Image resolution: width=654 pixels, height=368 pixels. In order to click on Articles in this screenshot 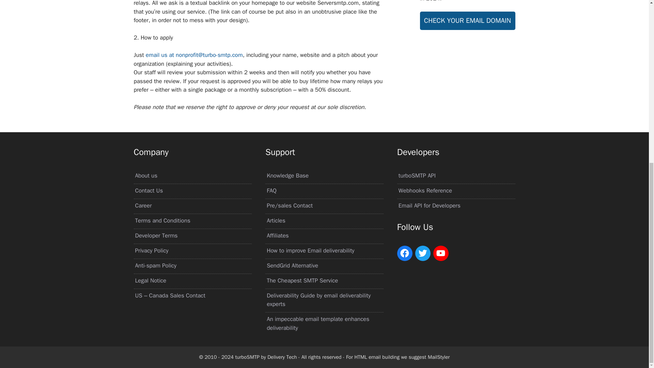, I will do `click(276, 220)`.